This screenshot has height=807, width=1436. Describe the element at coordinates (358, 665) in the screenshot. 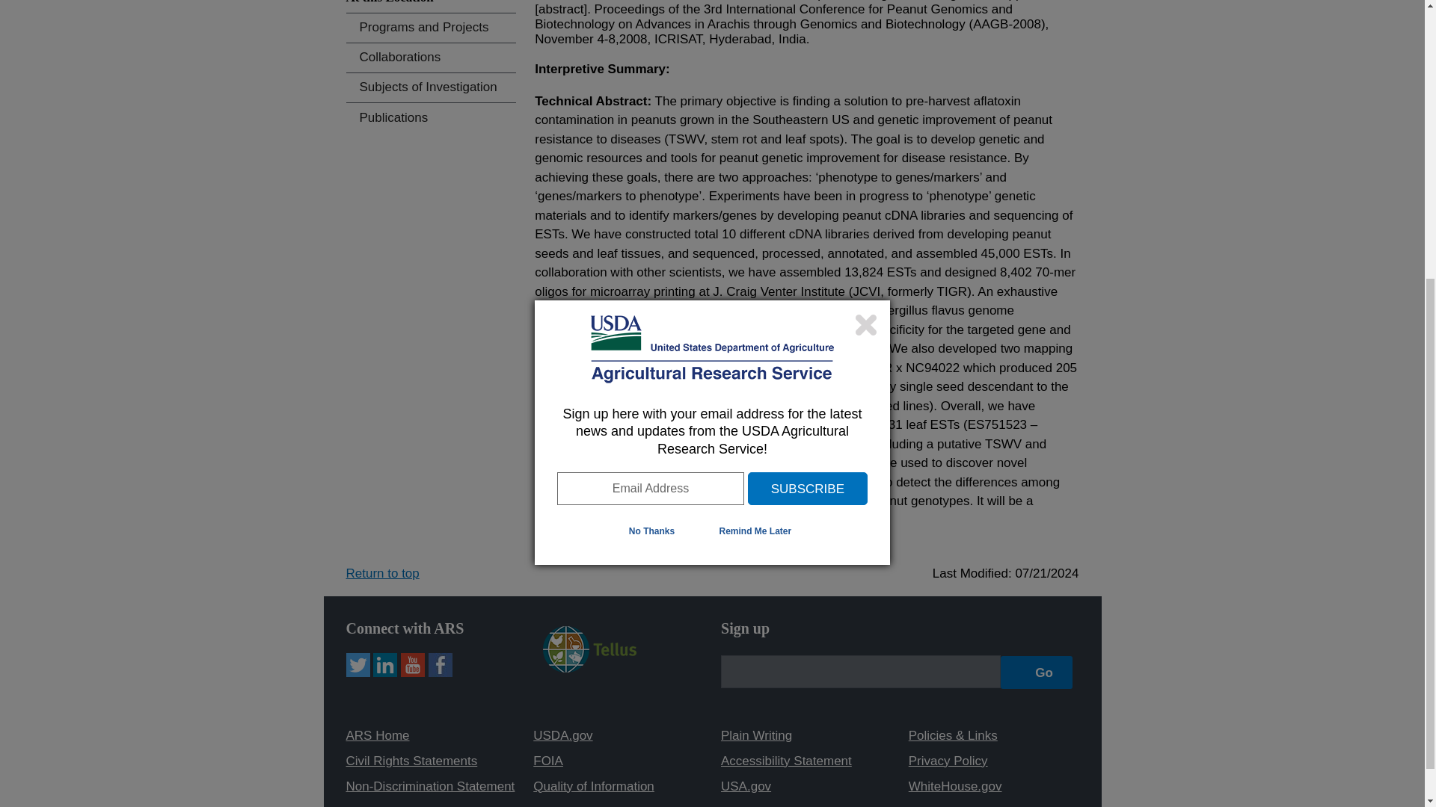

I see `Twitter` at that location.